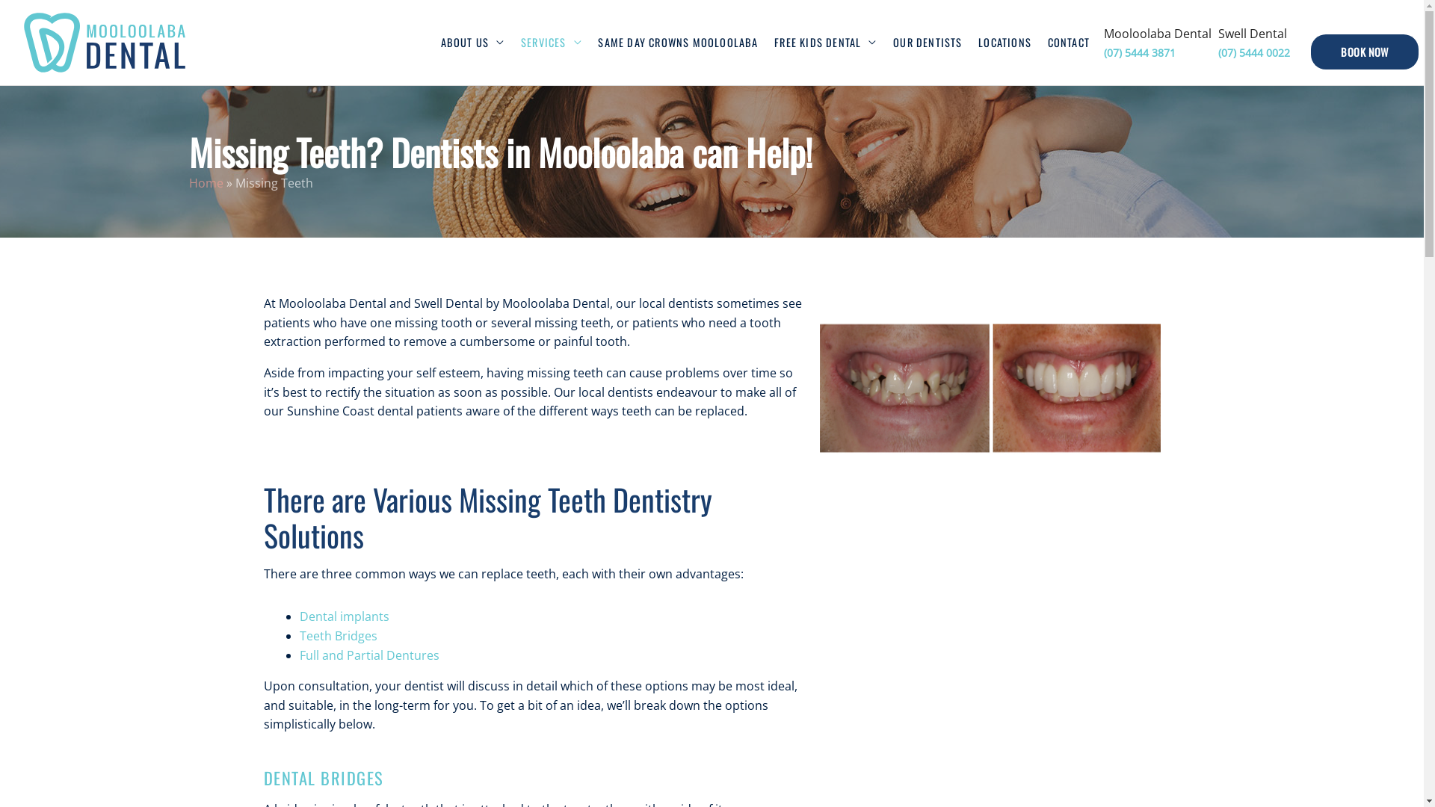 The height and width of the screenshot is (807, 1435). I want to click on BOOK NOW, so click(1365, 52).